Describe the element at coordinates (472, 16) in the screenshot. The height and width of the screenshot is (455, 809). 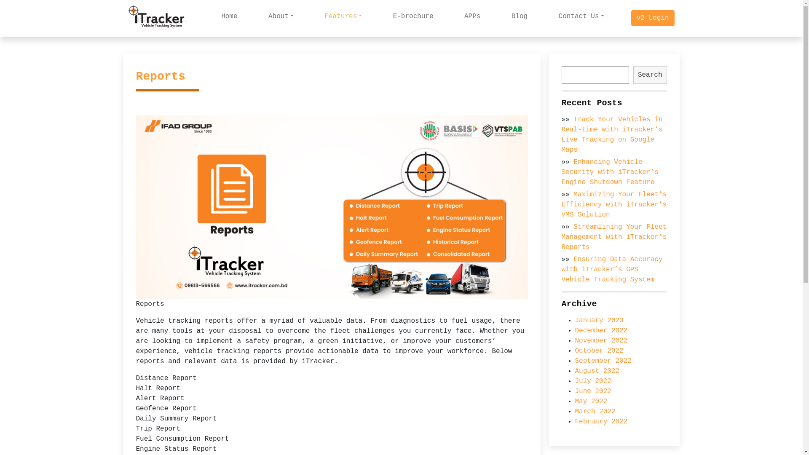
I see `APPs` at that location.